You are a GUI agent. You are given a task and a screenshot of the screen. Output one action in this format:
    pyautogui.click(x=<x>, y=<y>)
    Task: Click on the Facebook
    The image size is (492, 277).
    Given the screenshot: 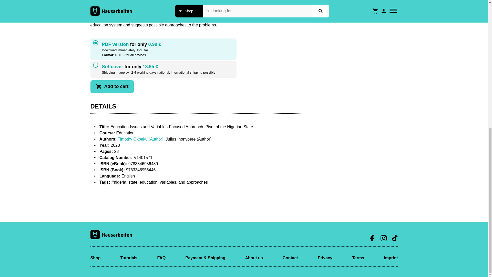 What is the action you would take?
    pyautogui.click(x=372, y=238)
    